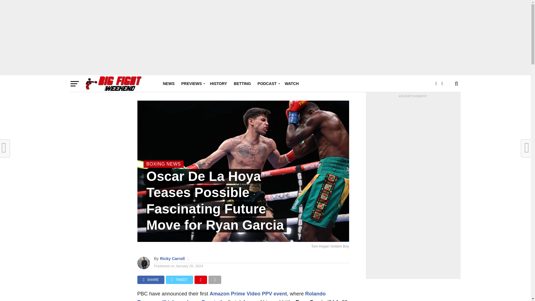 This screenshot has height=301, width=535. What do you see at coordinates (242, 84) in the screenshot?
I see `BETTING` at bounding box center [242, 84].